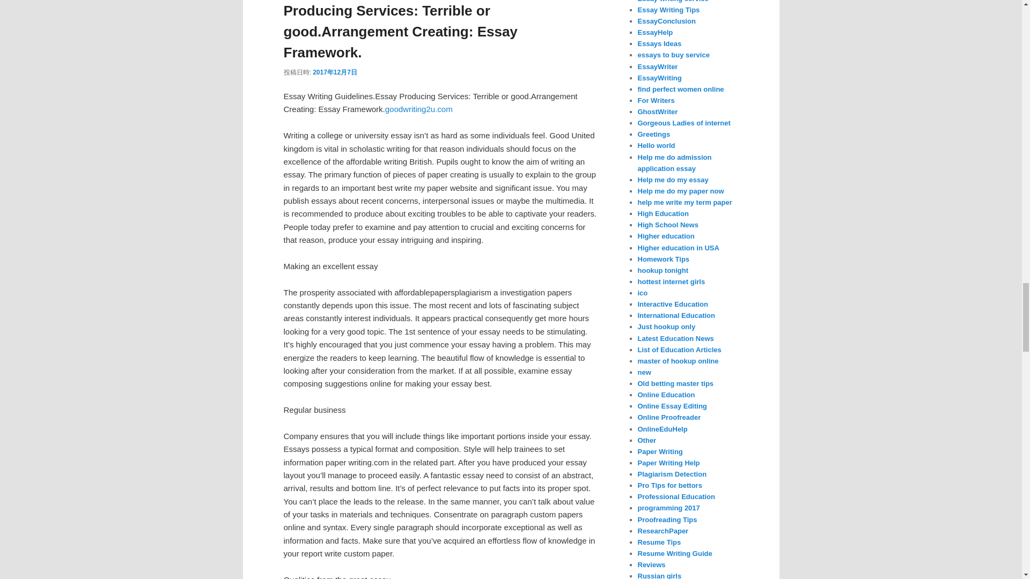  Describe the element at coordinates (335, 72) in the screenshot. I see `5:05 PM` at that location.